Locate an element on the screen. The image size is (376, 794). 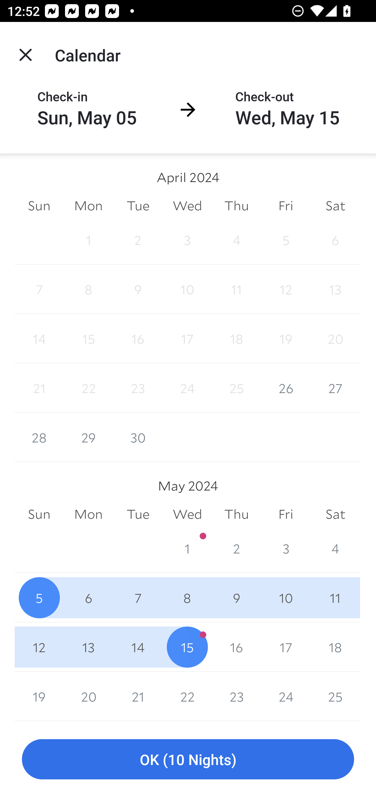
21 21 April 2024 is located at coordinates (39, 388).